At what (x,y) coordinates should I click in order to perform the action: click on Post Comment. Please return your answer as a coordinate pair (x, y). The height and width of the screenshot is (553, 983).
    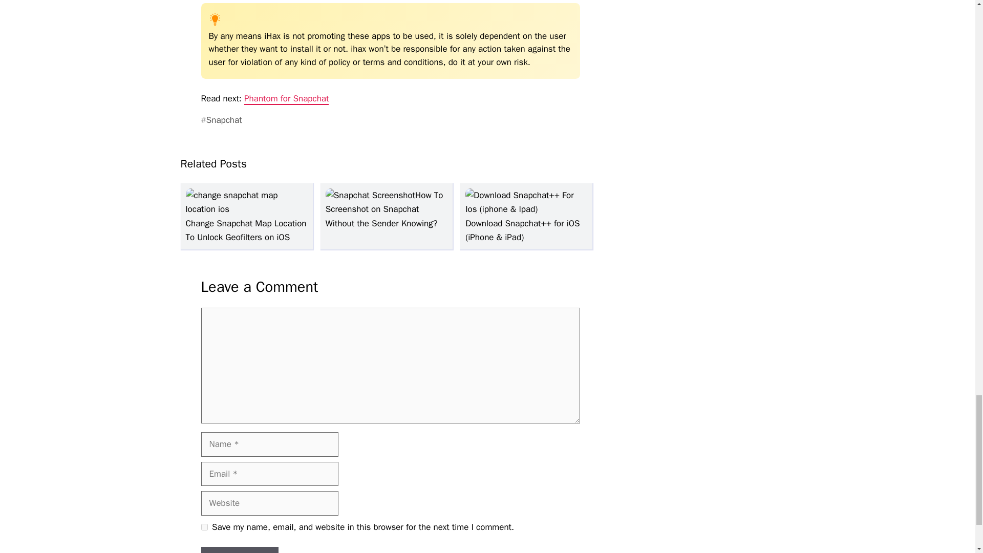
    Looking at the image, I should click on (239, 550).